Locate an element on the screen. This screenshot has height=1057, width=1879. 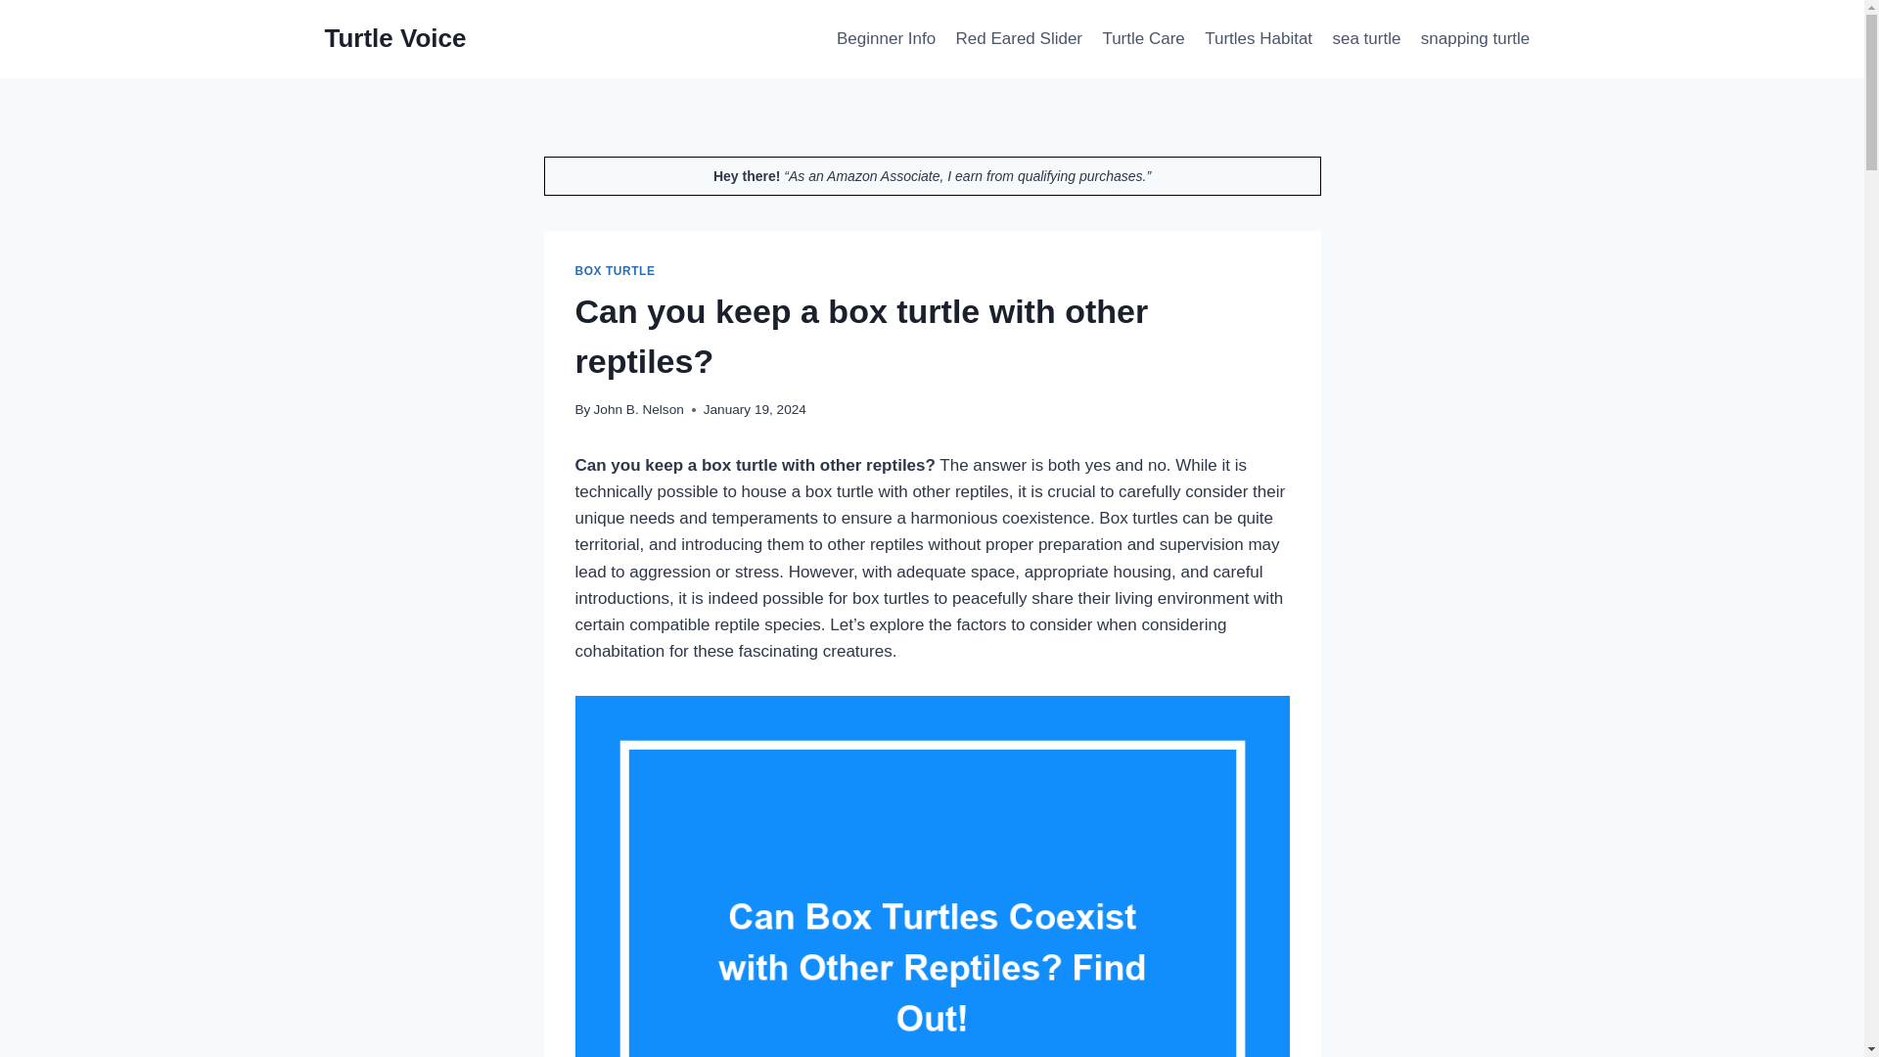
Red Eared Slider is located at coordinates (1018, 39).